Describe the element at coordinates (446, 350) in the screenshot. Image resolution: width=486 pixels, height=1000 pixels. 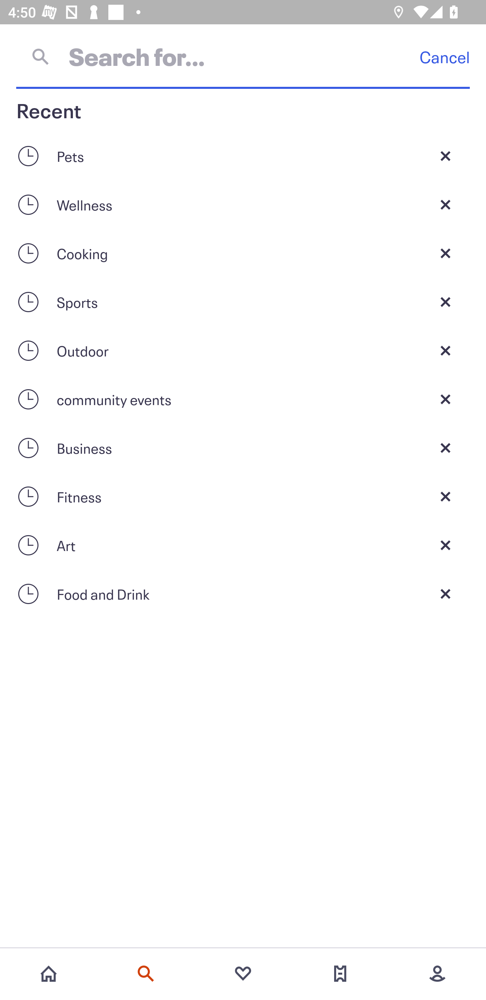
I see `Close current screen` at that location.